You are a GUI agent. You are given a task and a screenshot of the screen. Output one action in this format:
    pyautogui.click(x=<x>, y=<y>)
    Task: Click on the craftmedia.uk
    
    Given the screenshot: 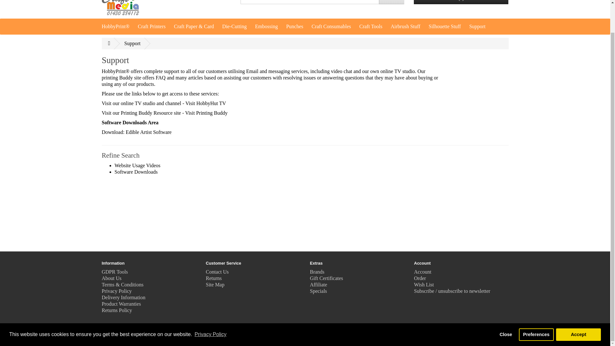 What is the action you would take?
    pyautogui.click(x=120, y=8)
    